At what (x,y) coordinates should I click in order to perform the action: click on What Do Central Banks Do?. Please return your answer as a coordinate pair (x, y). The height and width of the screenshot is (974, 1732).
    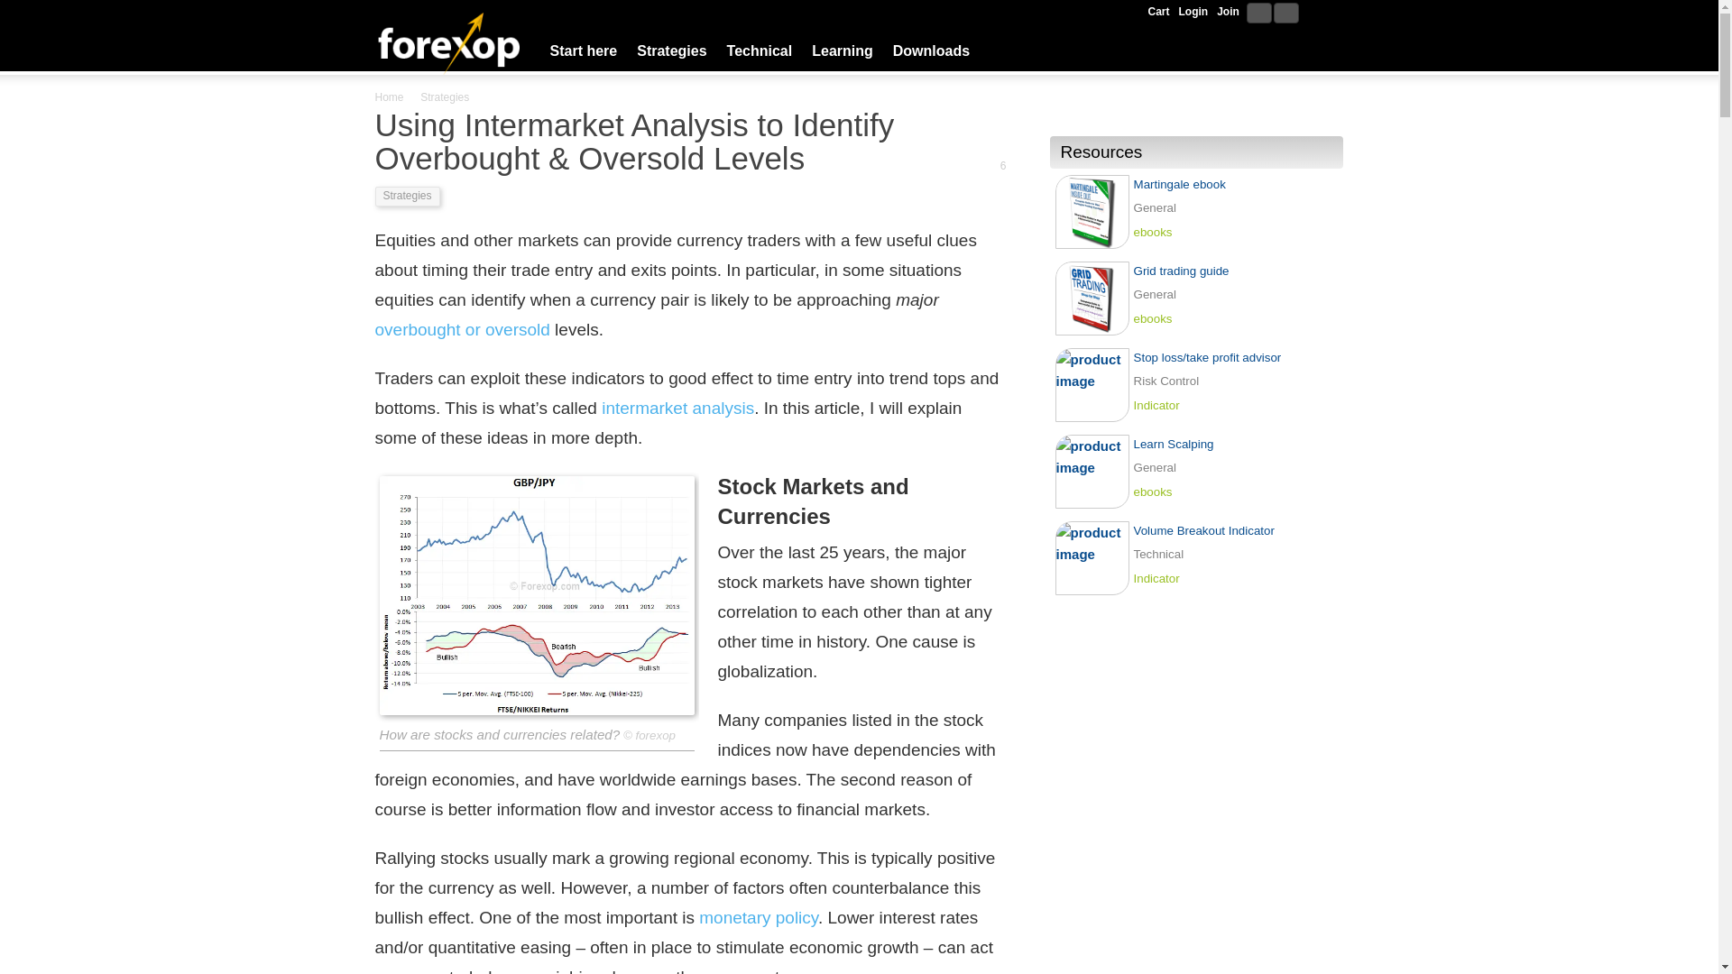
    Looking at the image, I should click on (758, 917).